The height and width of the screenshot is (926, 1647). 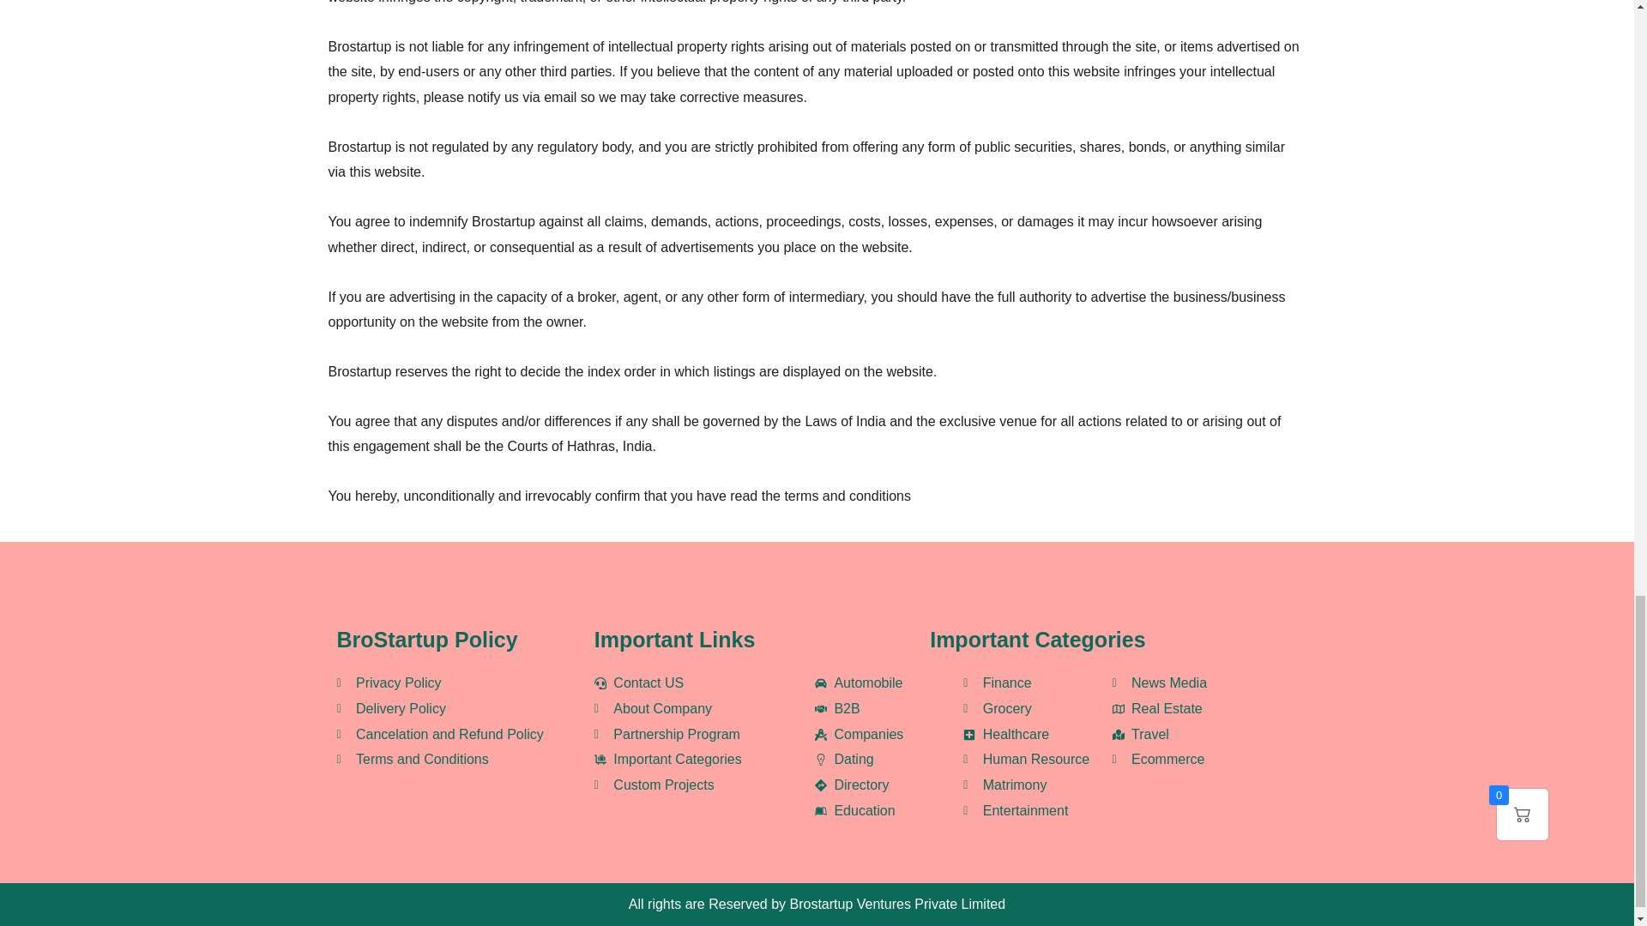 What do you see at coordinates (441, 682) in the screenshot?
I see `Privacy Policy` at bounding box center [441, 682].